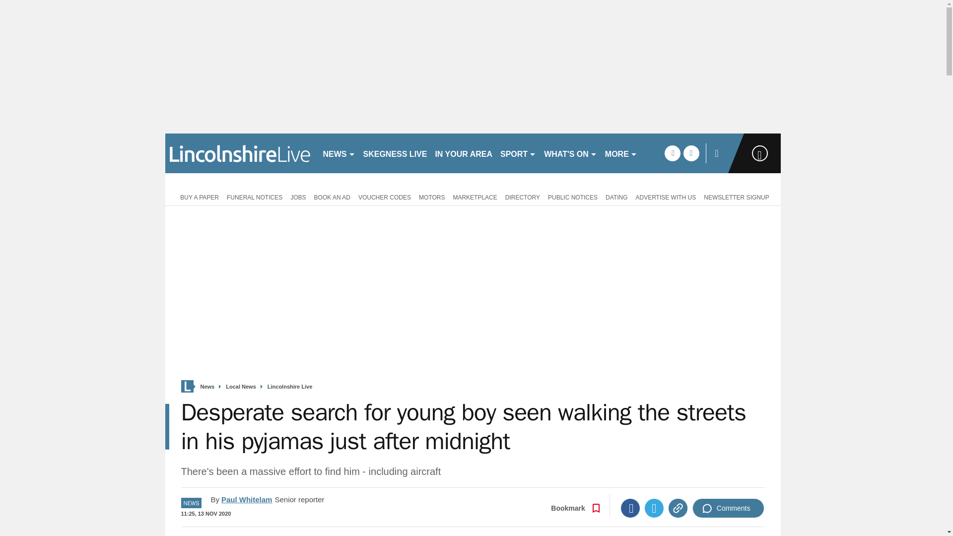 The width and height of the screenshot is (953, 536). Describe the element at coordinates (518, 153) in the screenshot. I see `SPORT` at that location.